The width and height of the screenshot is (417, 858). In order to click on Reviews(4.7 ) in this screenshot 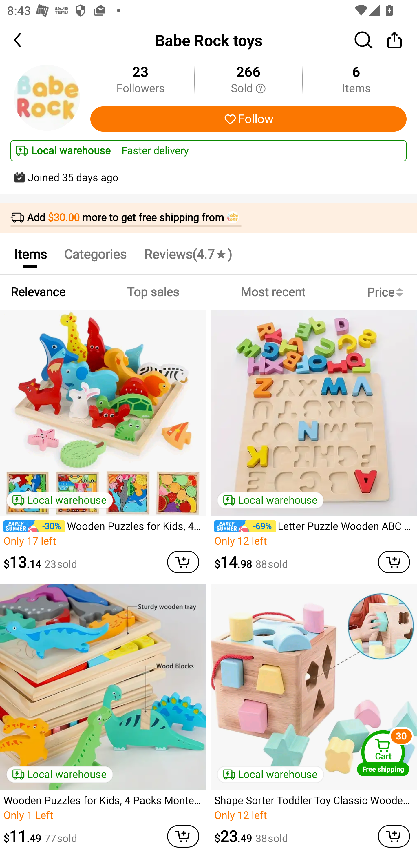, I will do `click(188, 254)`.